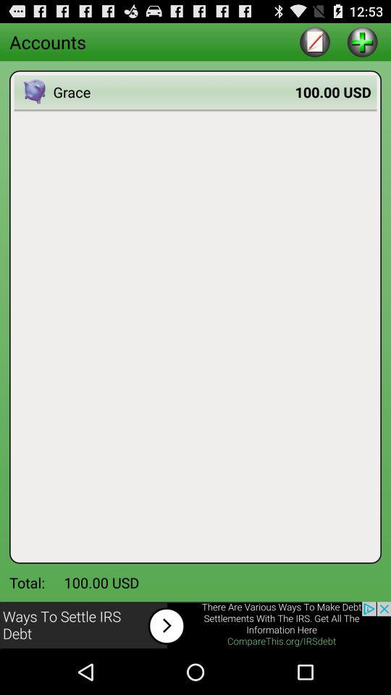 Image resolution: width=391 pixels, height=695 pixels. What do you see at coordinates (195, 625) in the screenshot?
I see `advertisement page` at bounding box center [195, 625].